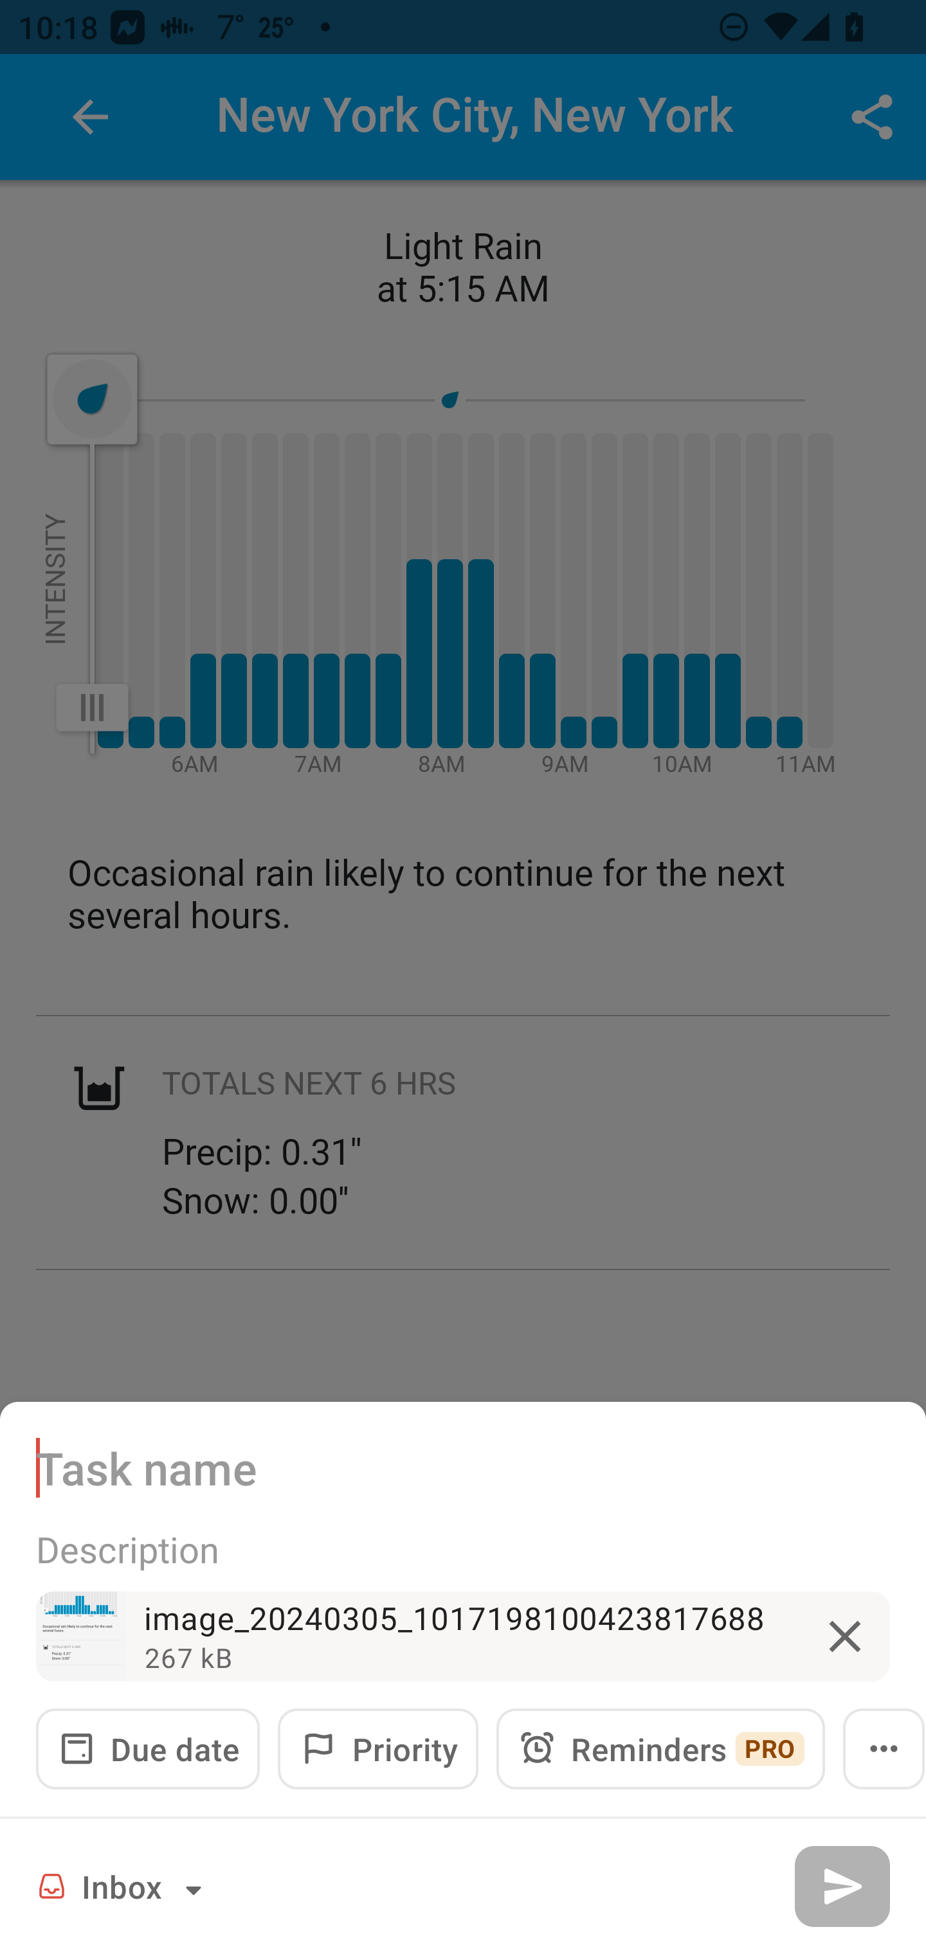 Image resolution: width=926 pixels, height=1954 pixels. What do you see at coordinates (378, 1748) in the screenshot?
I see `Priority` at bounding box center [378, 1748].